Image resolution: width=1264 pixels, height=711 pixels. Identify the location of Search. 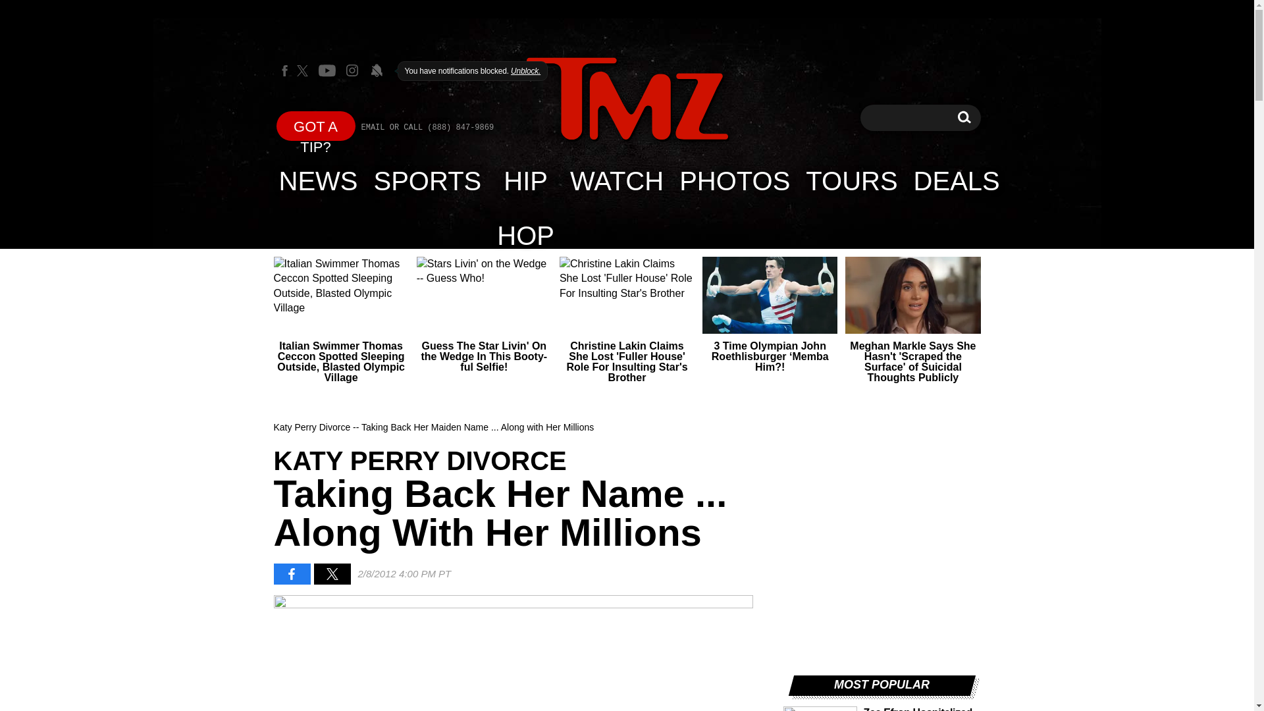
(428, 180).